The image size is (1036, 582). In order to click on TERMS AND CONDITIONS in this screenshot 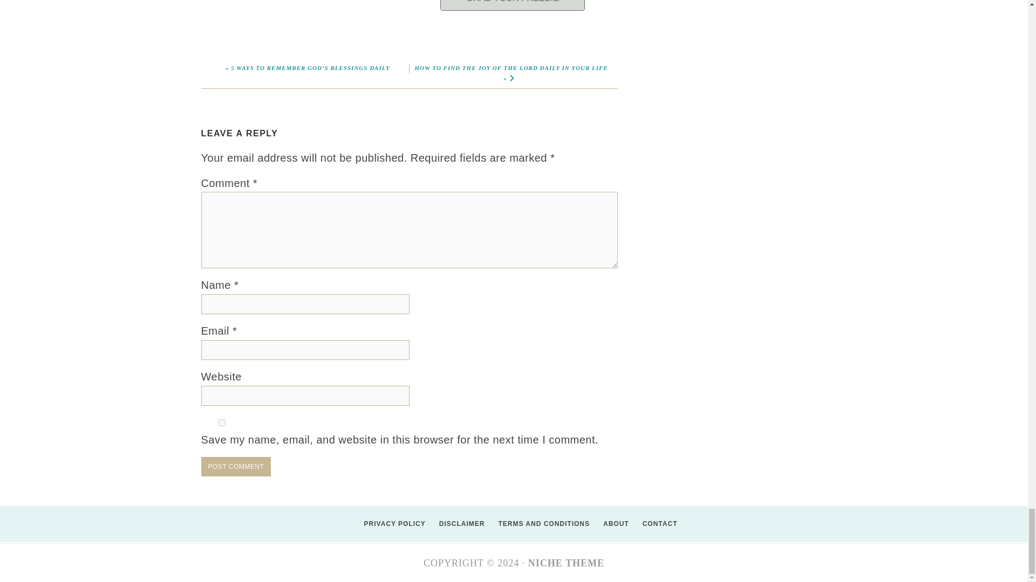, I will do `click(537, 524)`.